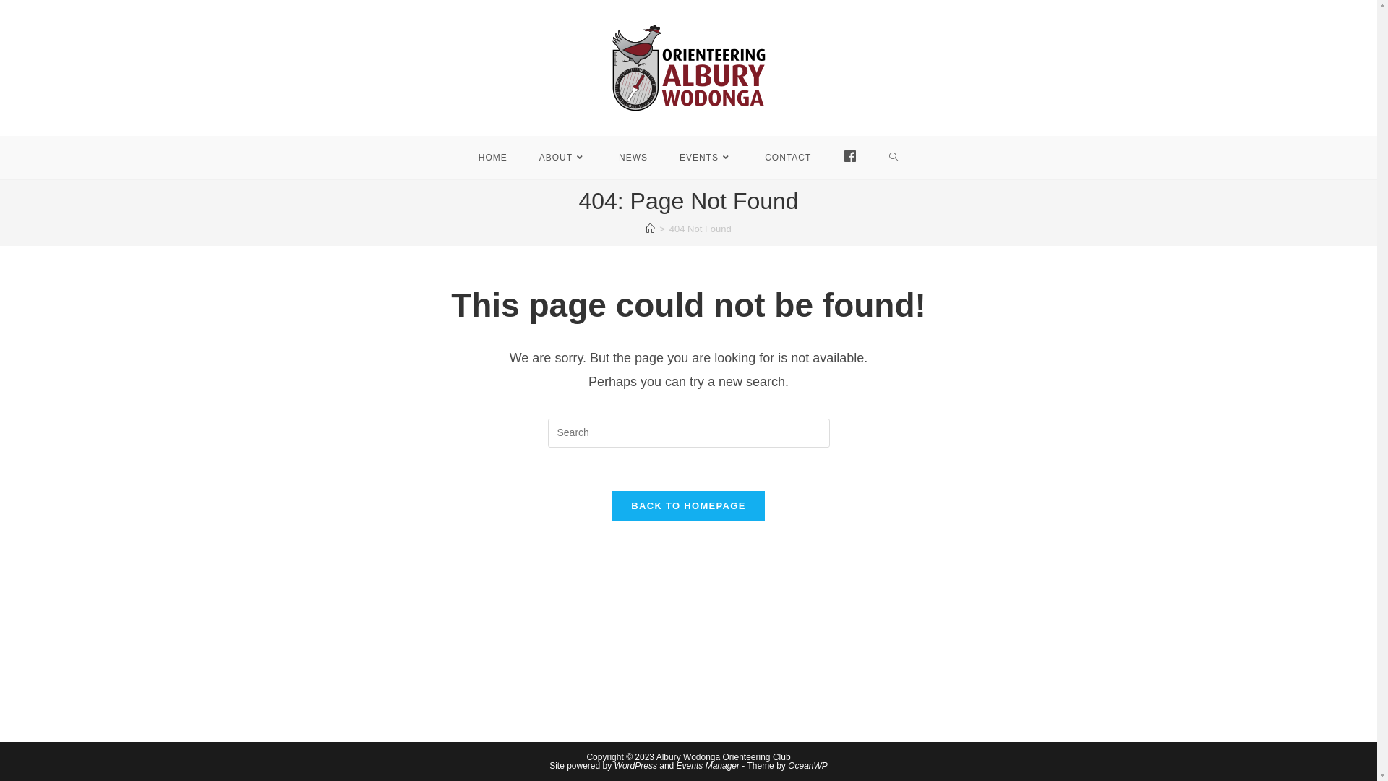 The width and height of the screenshot is (1388, 781). What do you see at coordinates (708, 766) in the screenshot?
I see `Events Manager` at bounding box center [708, 766].